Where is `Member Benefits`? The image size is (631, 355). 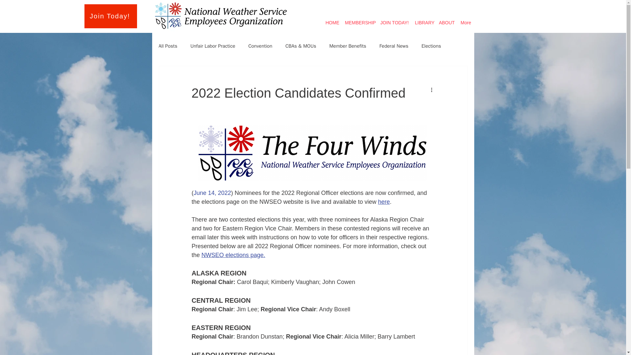
Member Benefits is located at coordinates (348, 46).